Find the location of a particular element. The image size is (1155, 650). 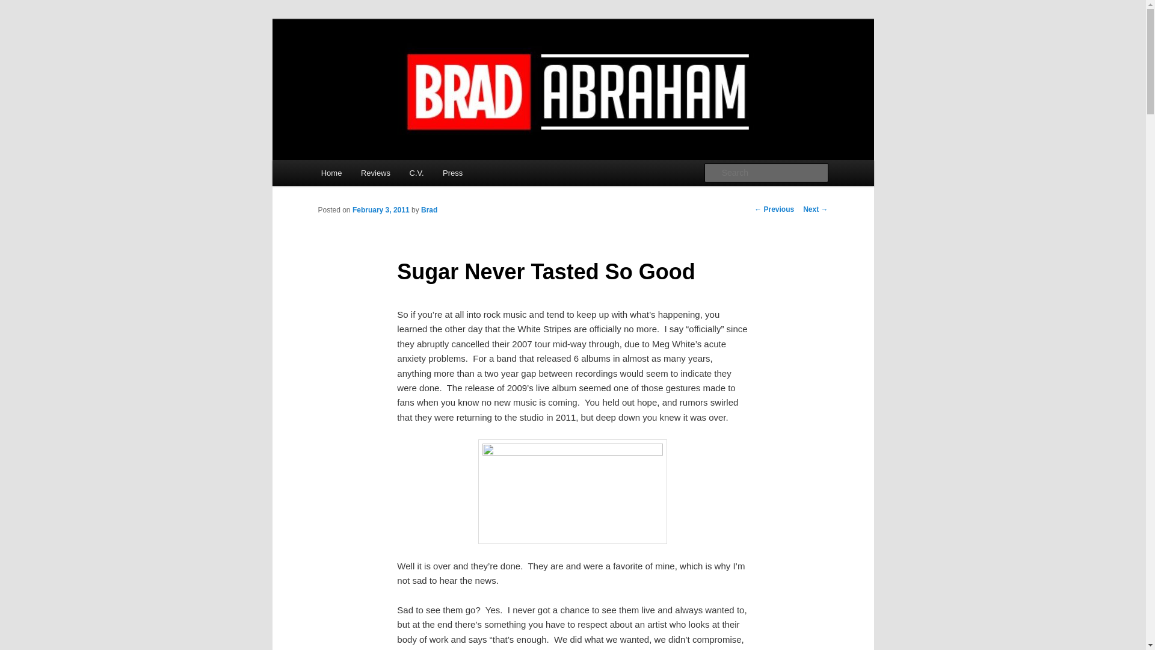

C.V. is located at coordinates (416, 172).